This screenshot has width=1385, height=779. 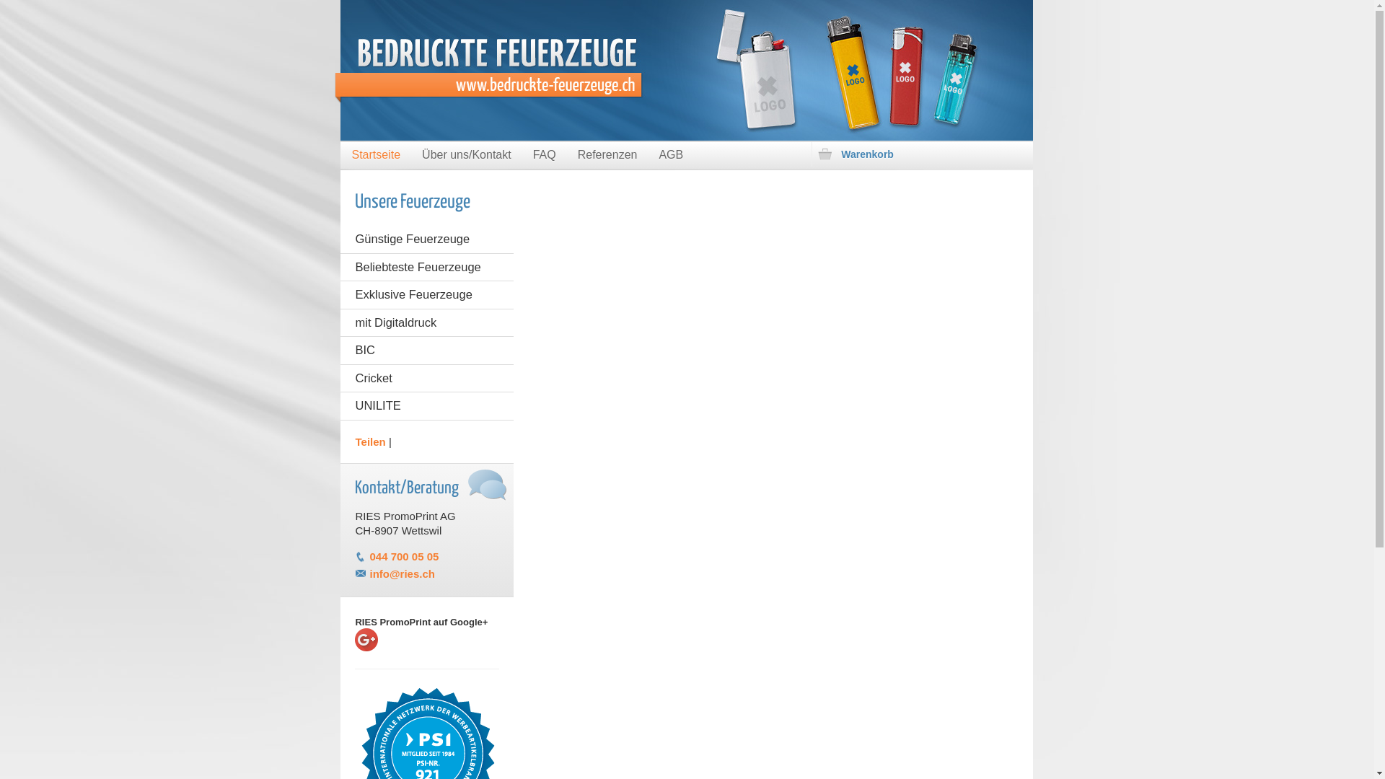 I want to click on FAQ, so click(x=545, y=156).